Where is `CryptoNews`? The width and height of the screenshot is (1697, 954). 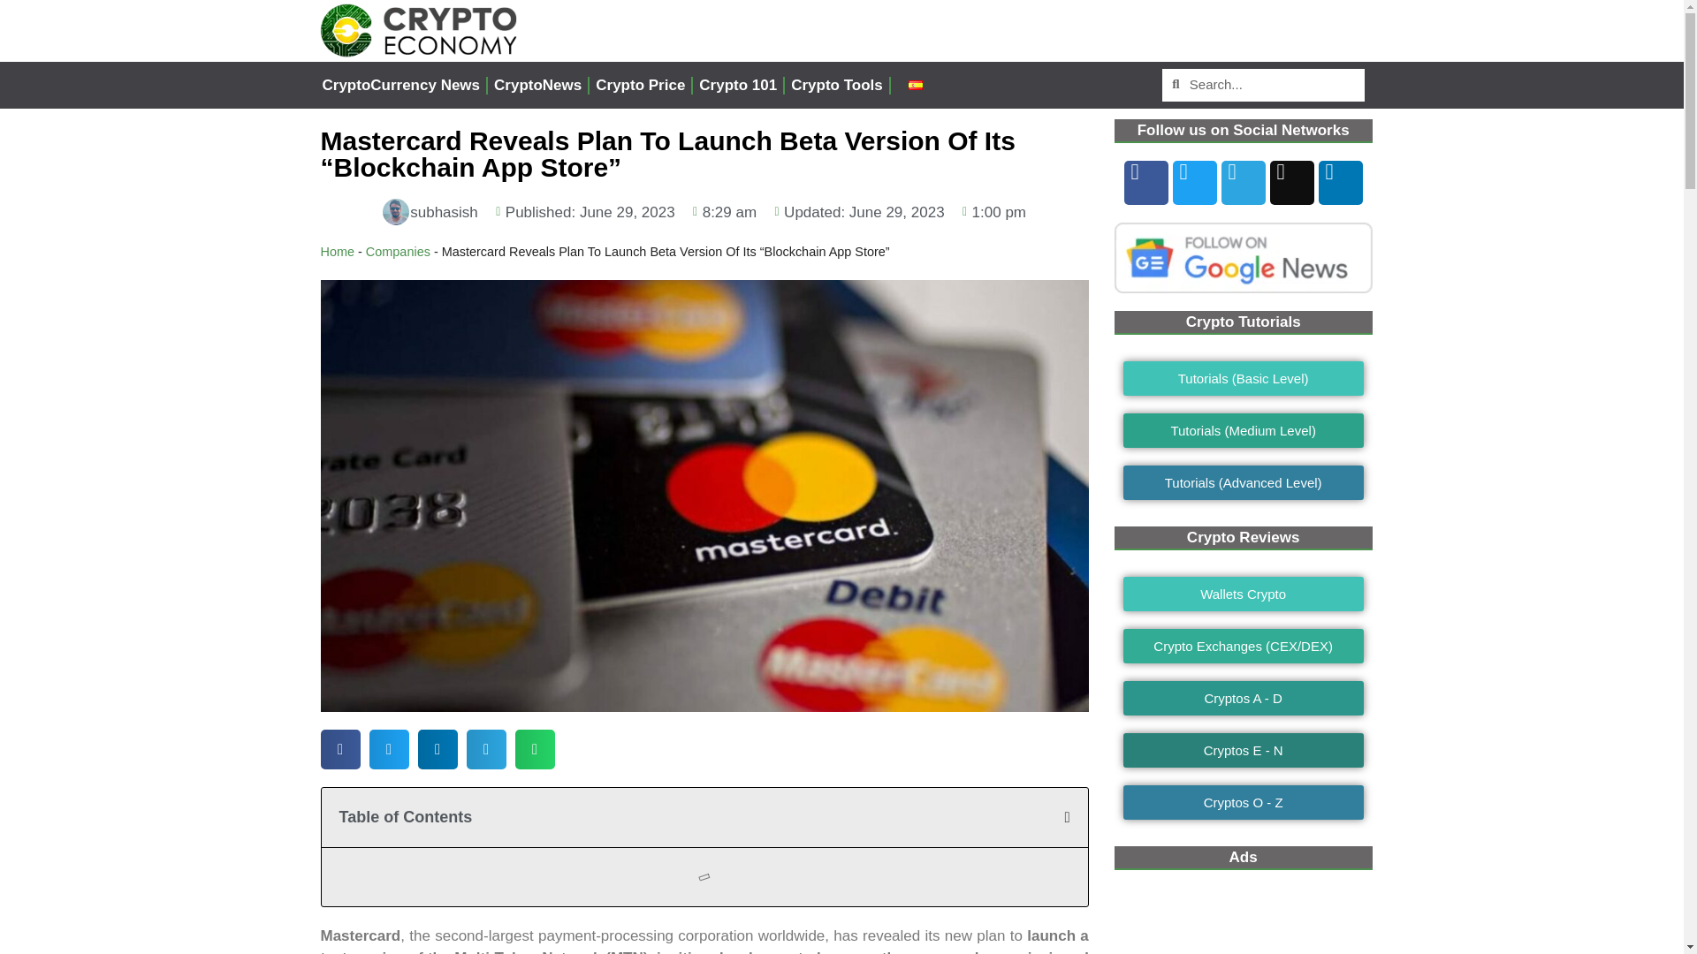 CryptoNews is located at coordinates (537, 85).